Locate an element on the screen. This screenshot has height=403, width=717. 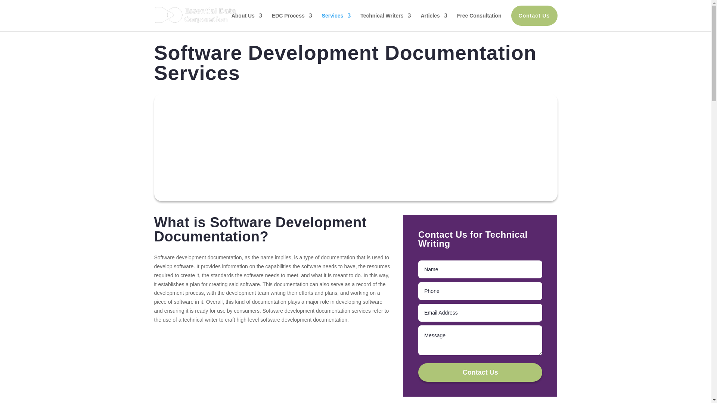
Technical Writing Process is located at coordinates (292, 15).